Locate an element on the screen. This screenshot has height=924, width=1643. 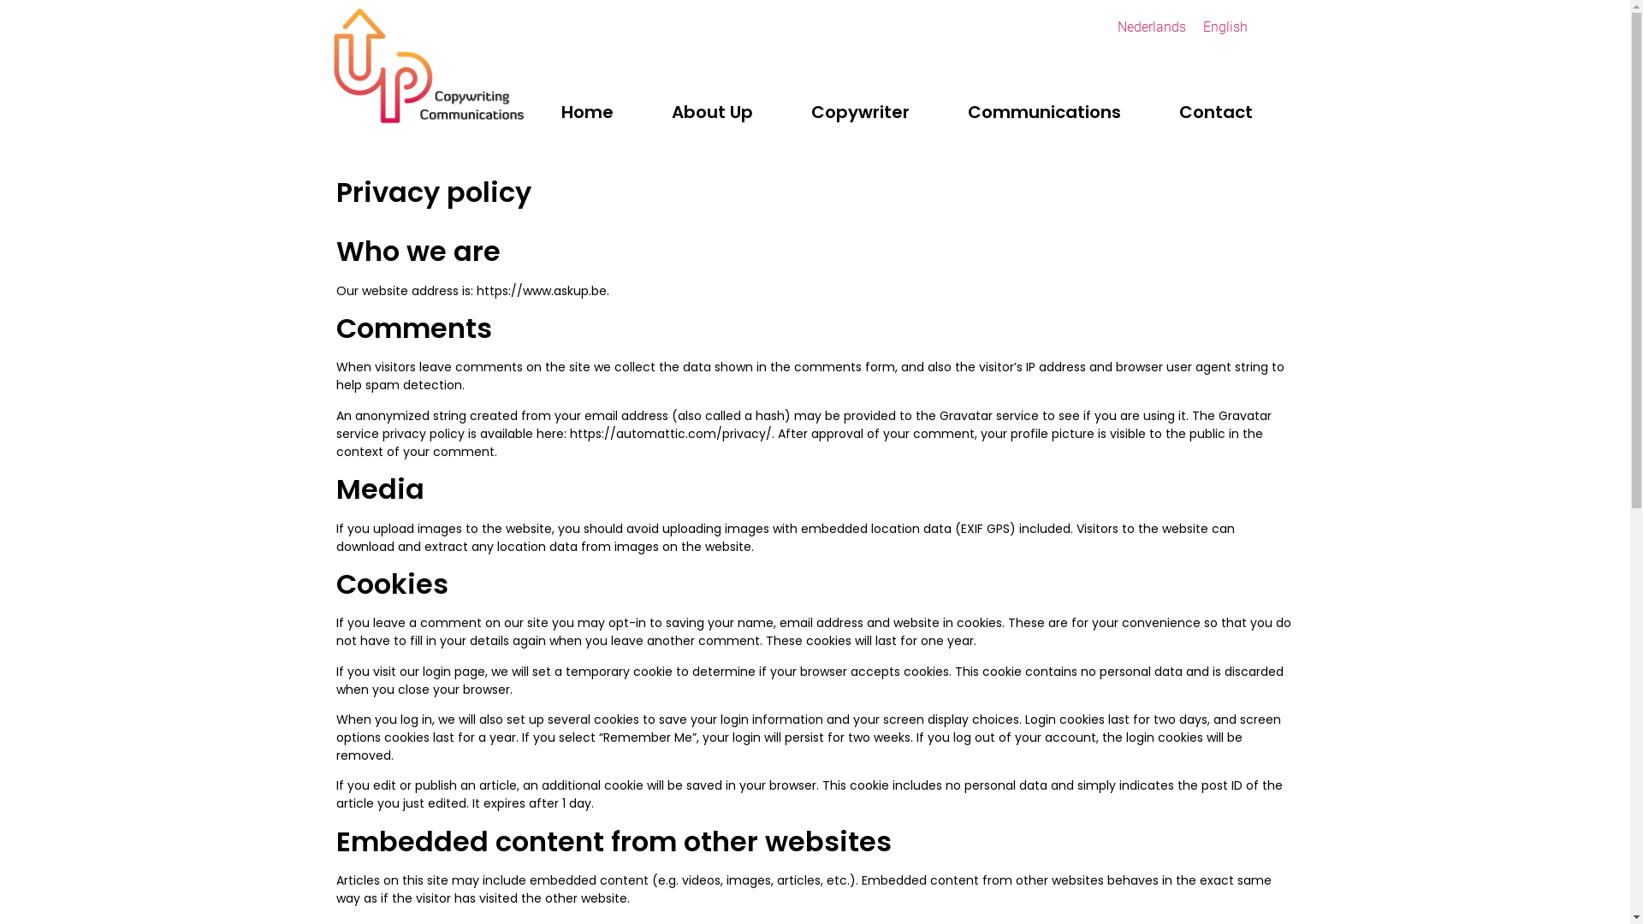
Nederlands is located at coordinates (1152, 27).